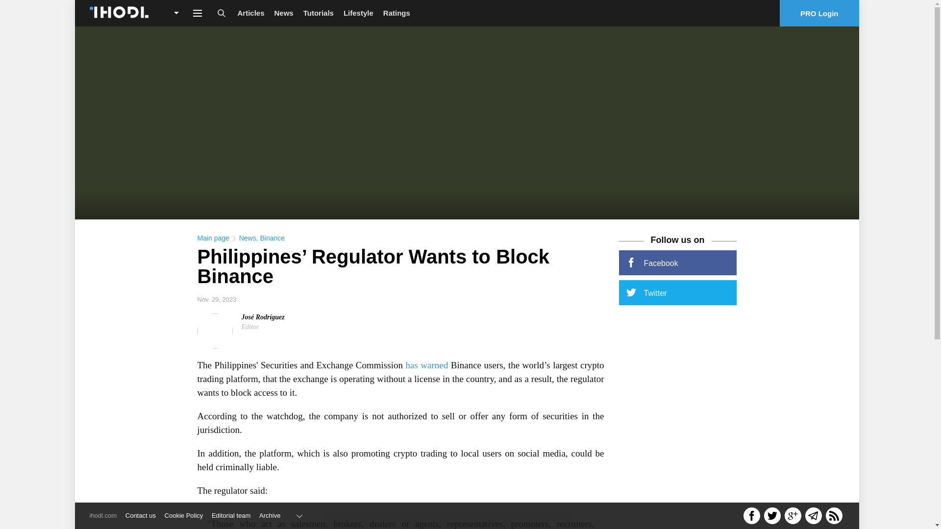 This screenshot has height=529, width=941. I want to click on Main page, so click(213, 238).